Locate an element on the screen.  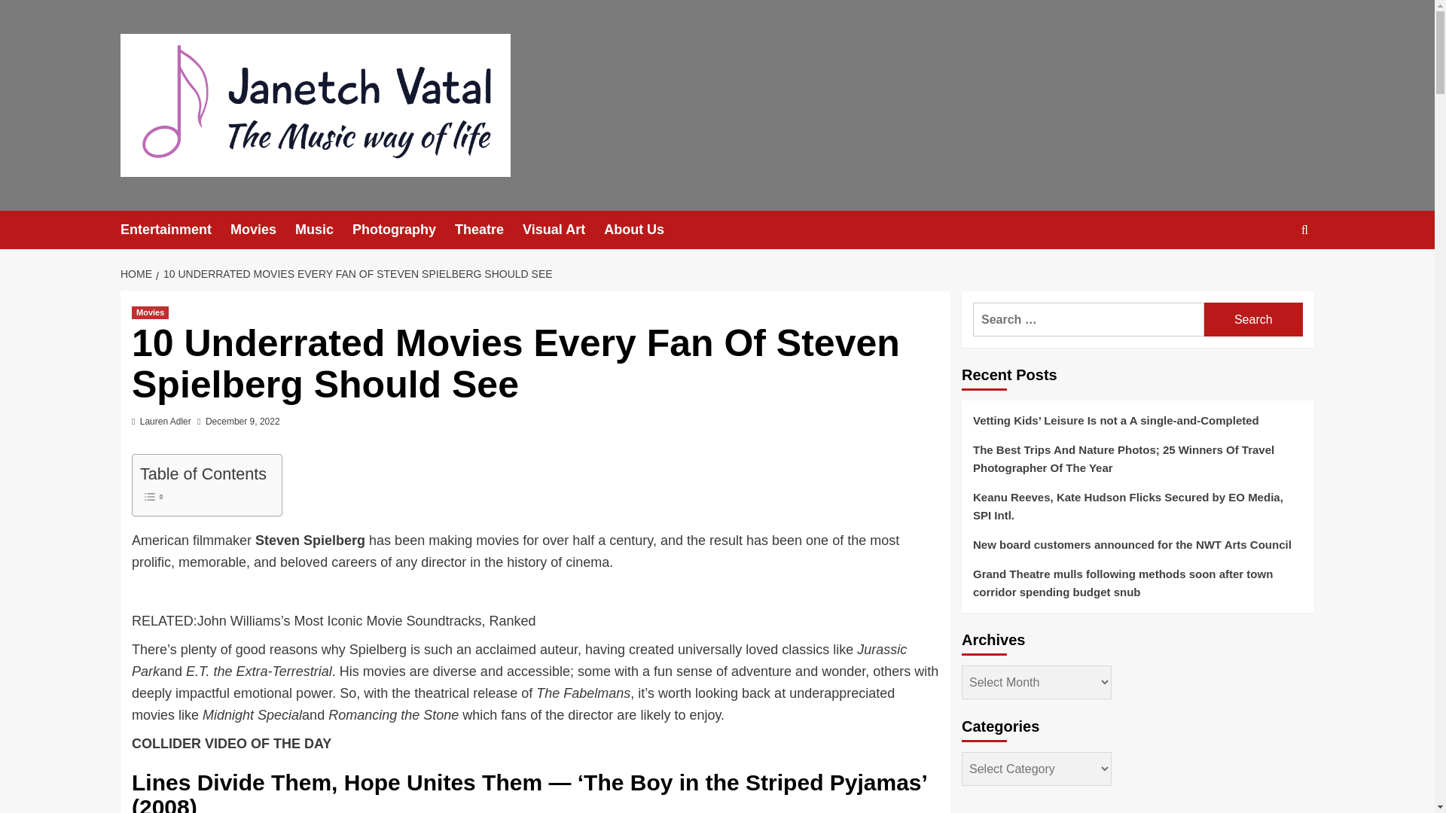
Lauren Adler is located at coordinates (166, 422).